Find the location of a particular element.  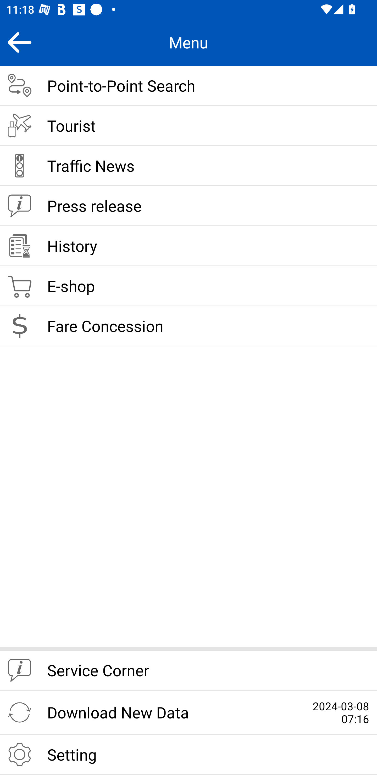

Setting is located at coordinates (188, 755).